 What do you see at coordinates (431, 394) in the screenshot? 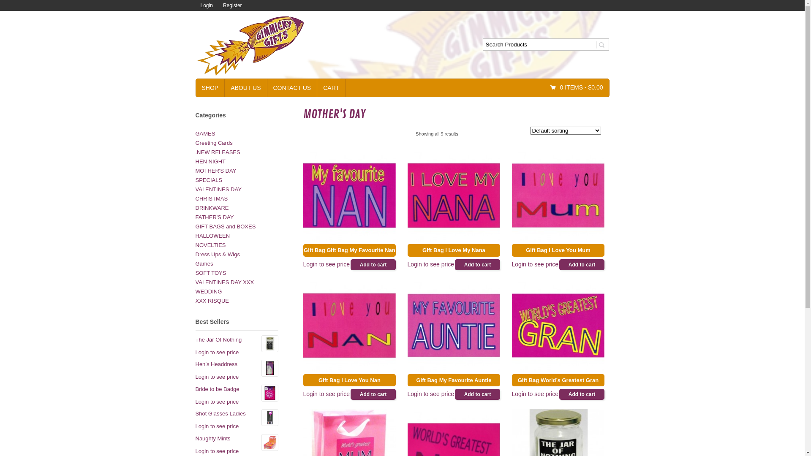
I see `Login to see price` at bounding box center [431, 394].